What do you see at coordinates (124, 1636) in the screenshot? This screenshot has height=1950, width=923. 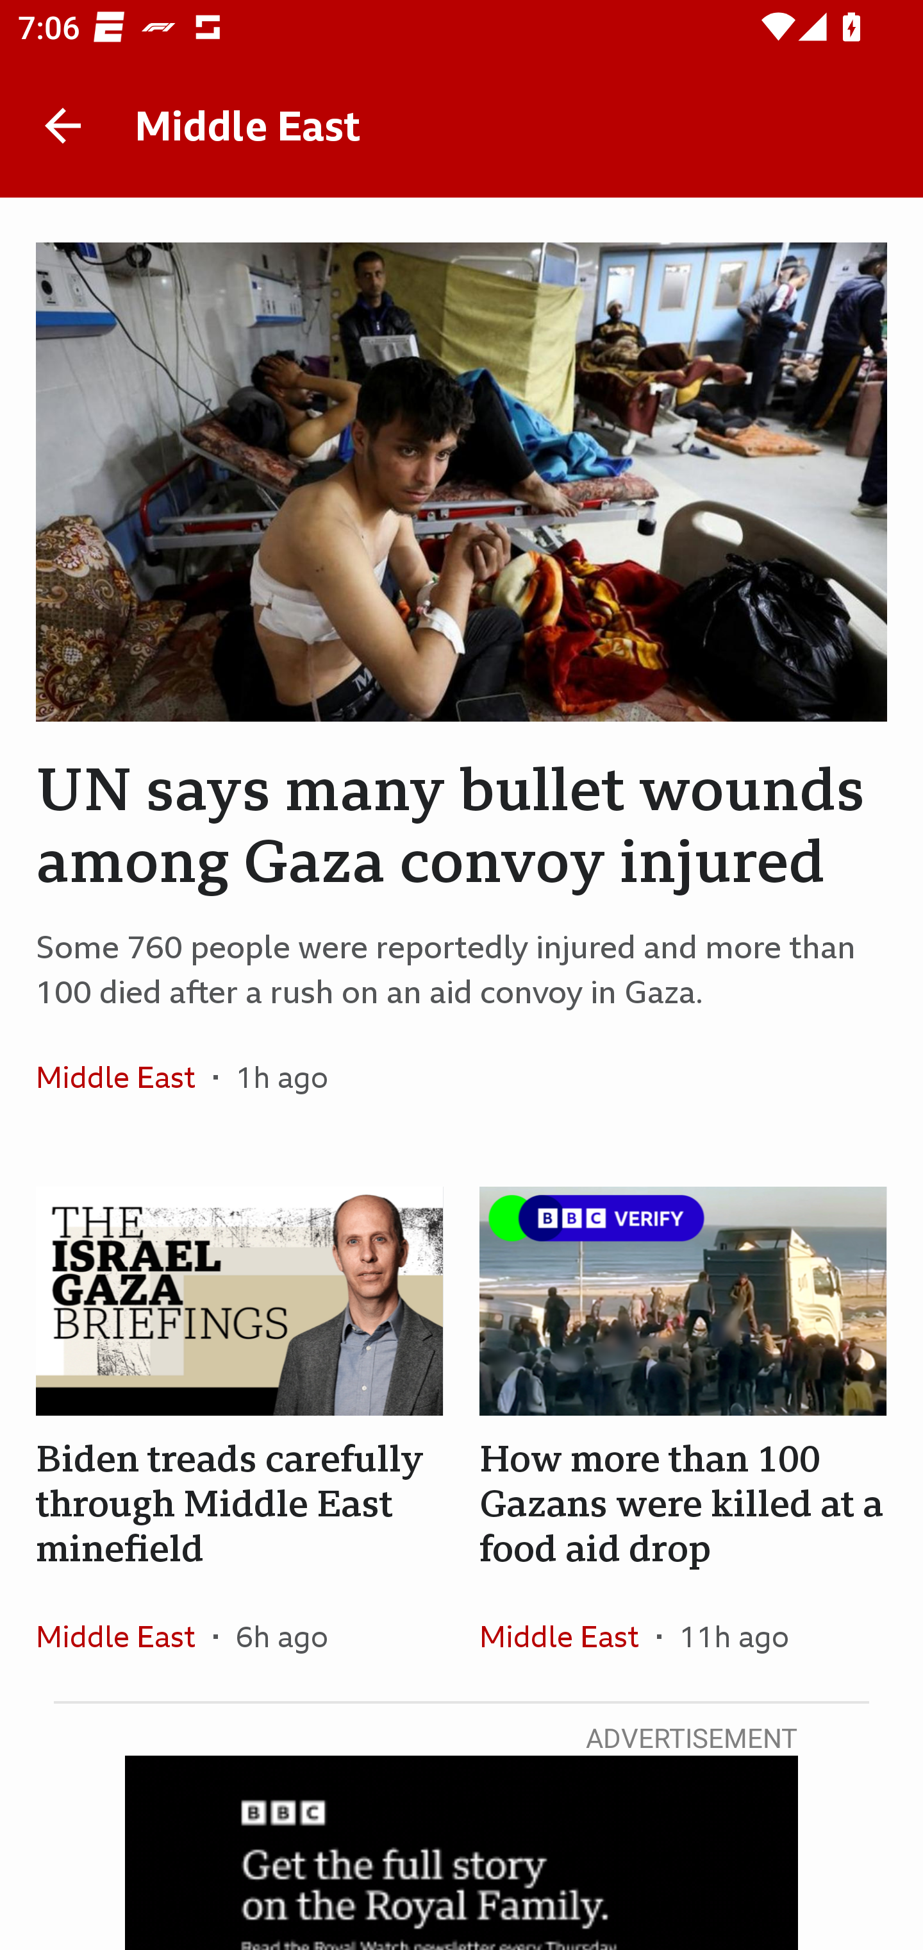 I see `Middle East In the section Middle East` at bounding box center [124, 1636].